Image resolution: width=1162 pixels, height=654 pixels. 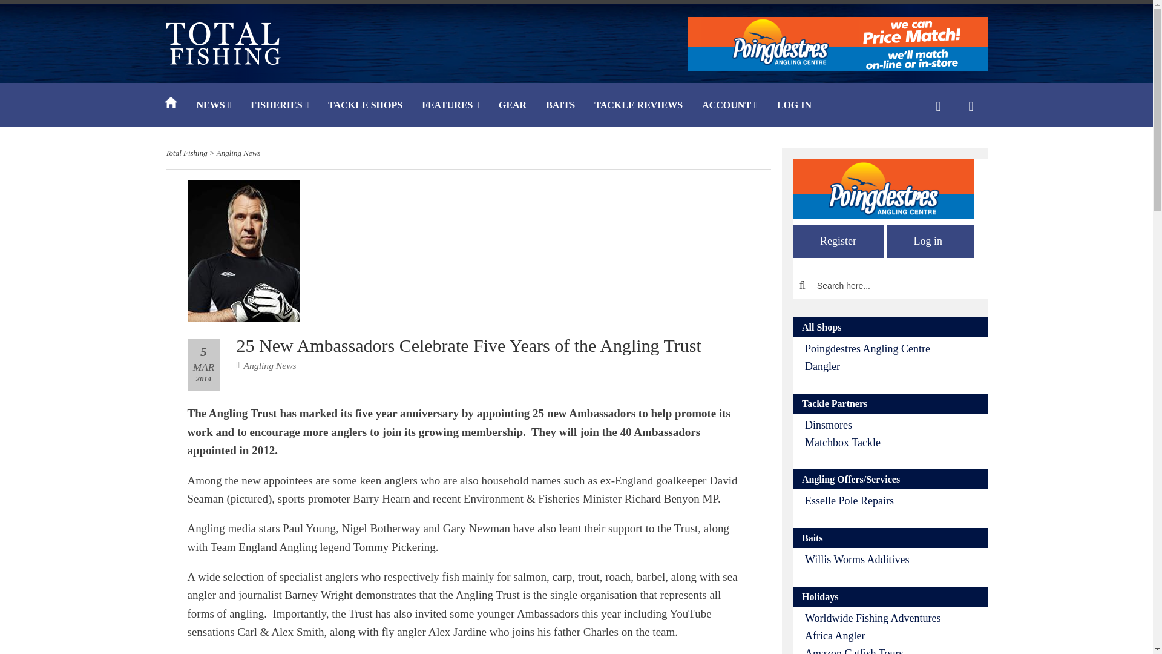 I want to click on BAITS, so click(x=560, y=107).